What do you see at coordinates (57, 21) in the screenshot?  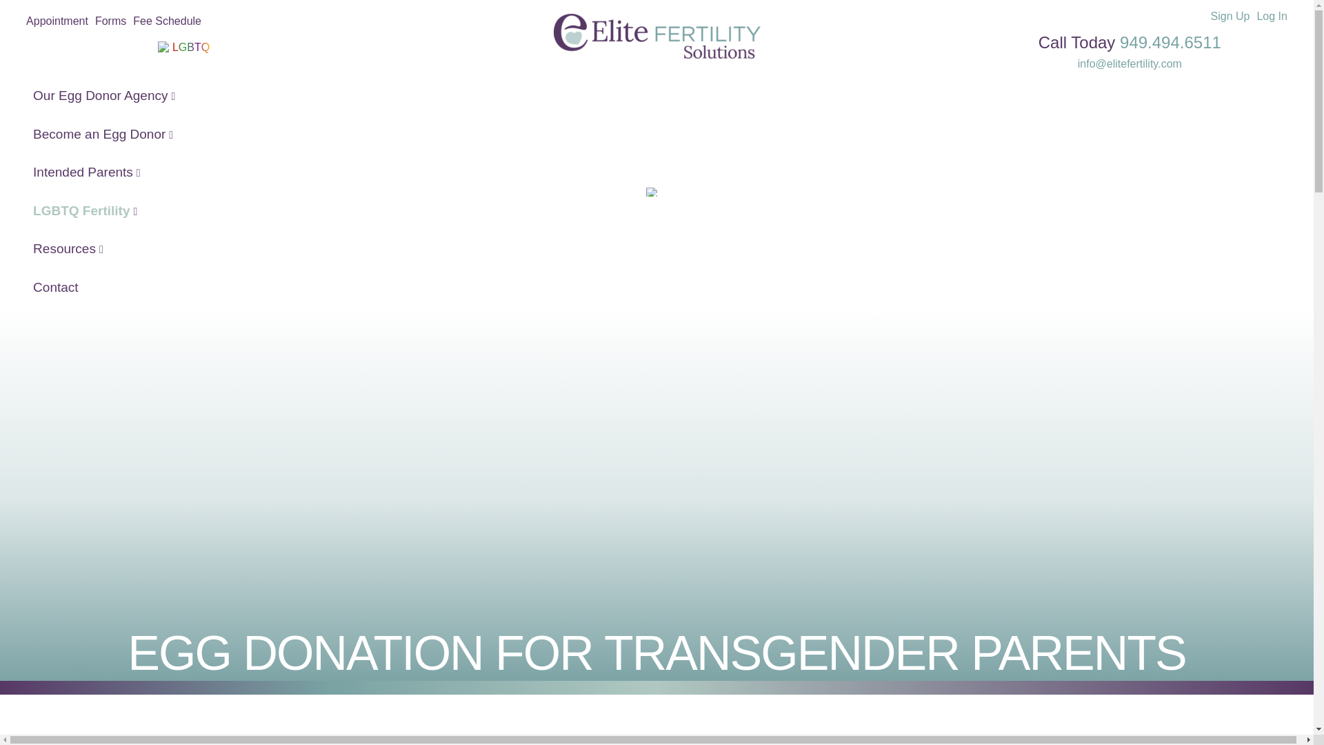 I see `Appointment` at bounding box center [57, 21].